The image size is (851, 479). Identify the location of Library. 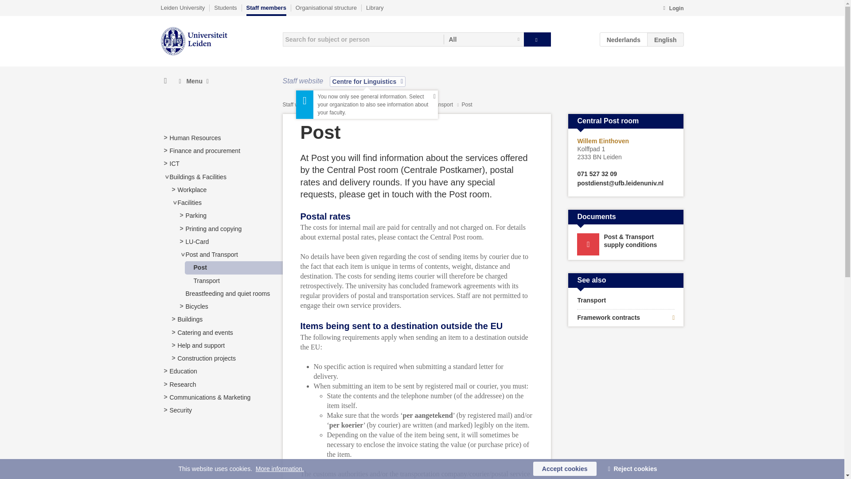
(375, 8).